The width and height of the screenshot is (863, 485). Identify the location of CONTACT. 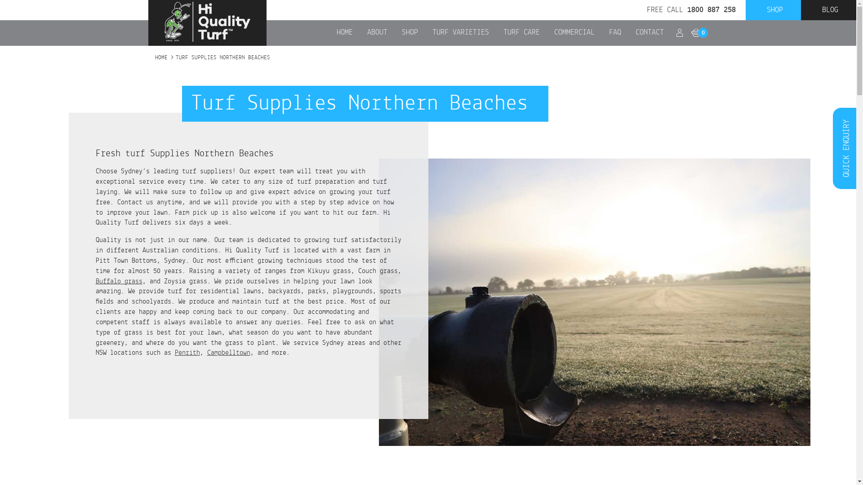
(650, 33).